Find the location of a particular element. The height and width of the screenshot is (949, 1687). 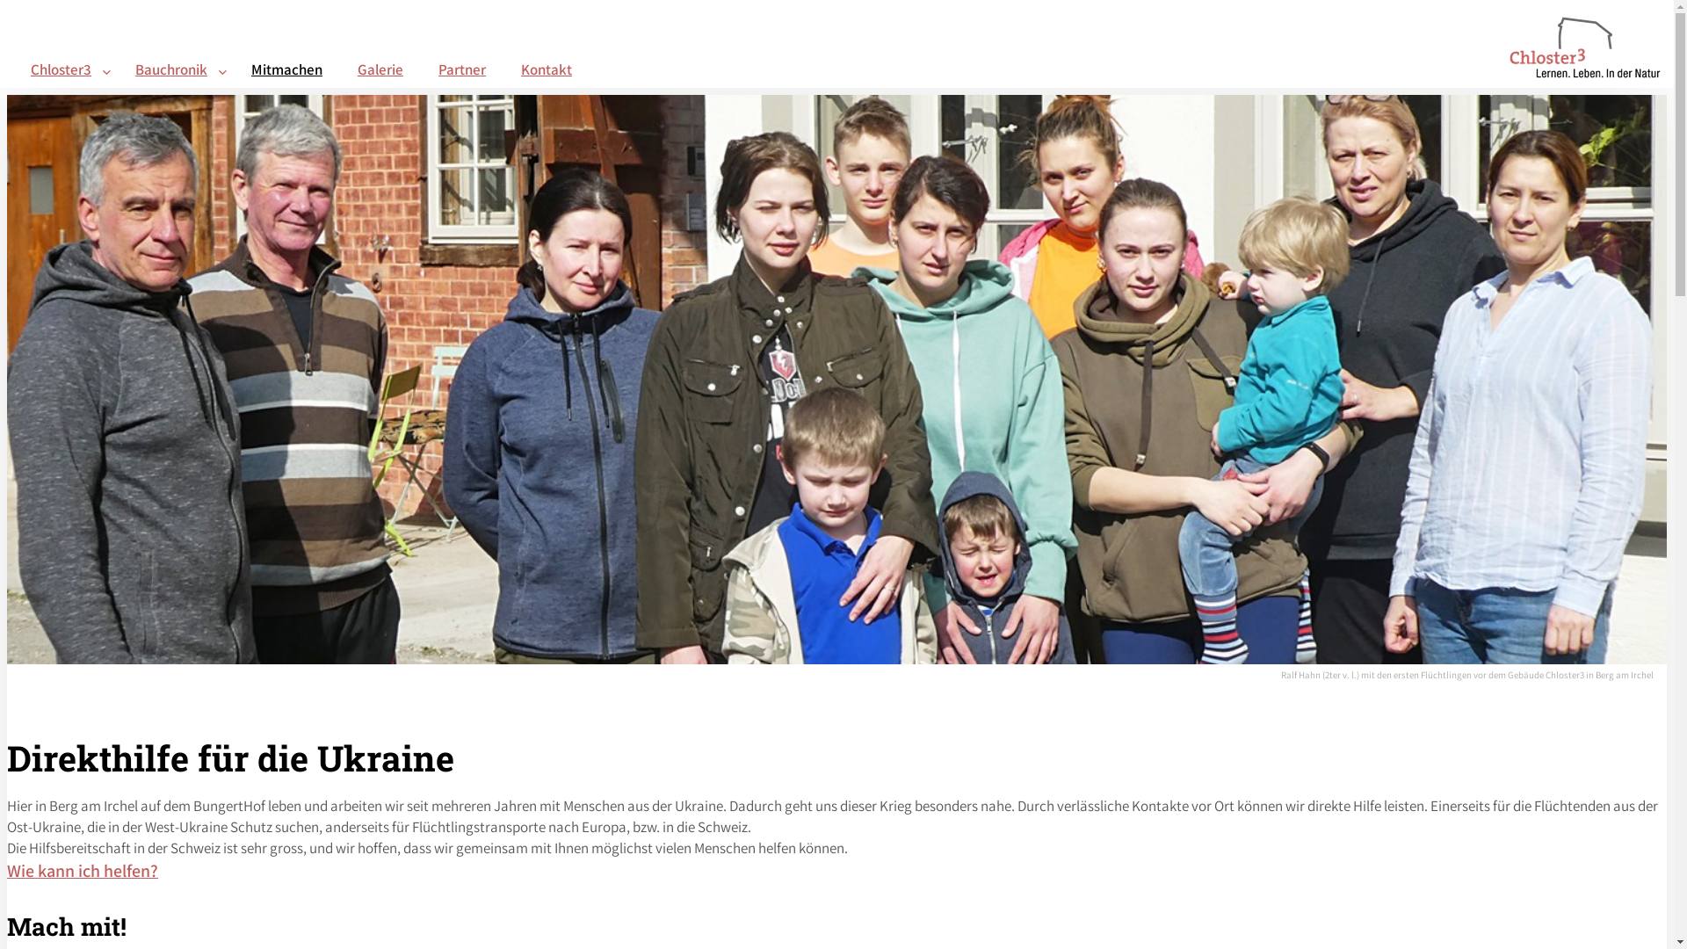

Chloster3 is located at coordinates (65, 92).